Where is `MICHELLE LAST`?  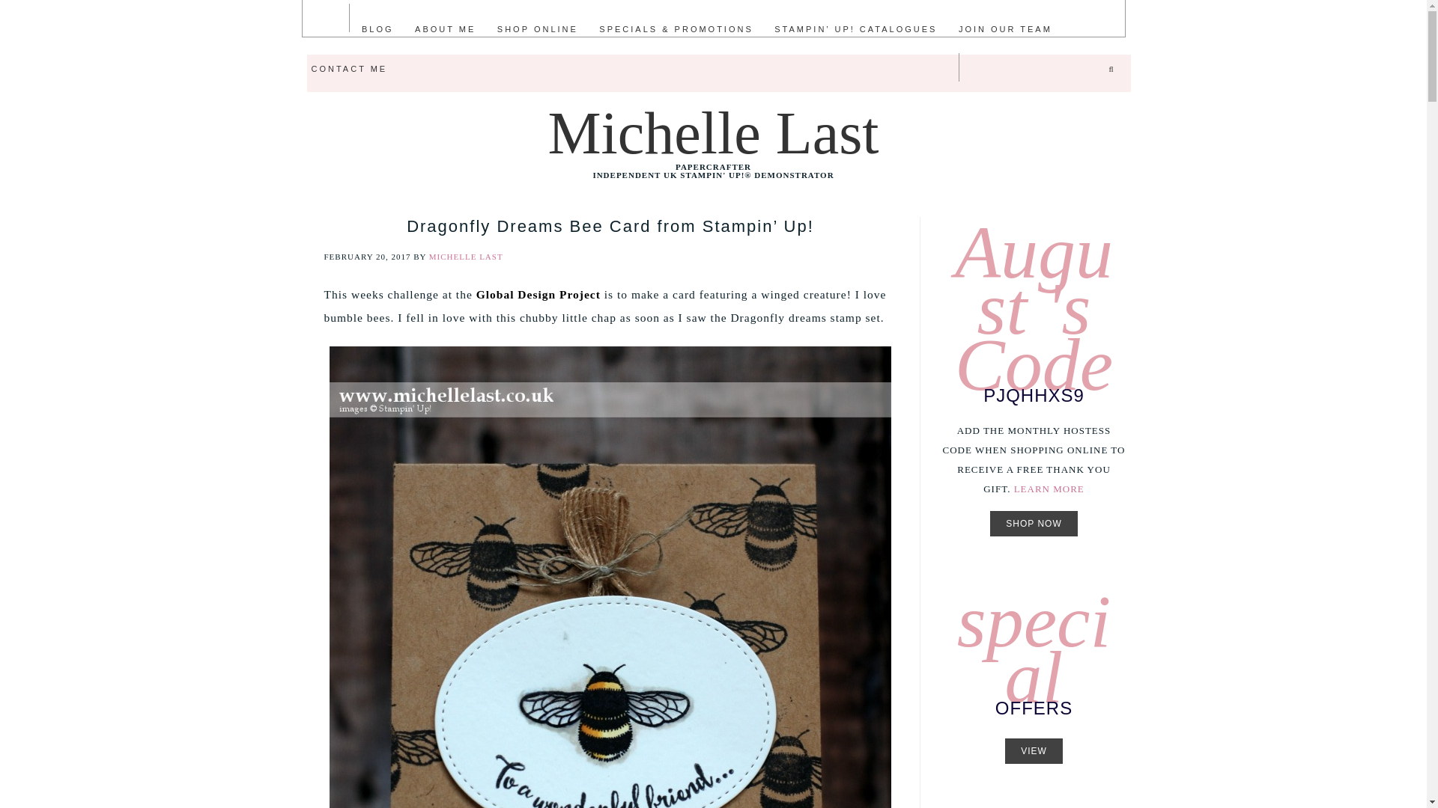 MICHELLE LAST is located at coordinates (466, 256).